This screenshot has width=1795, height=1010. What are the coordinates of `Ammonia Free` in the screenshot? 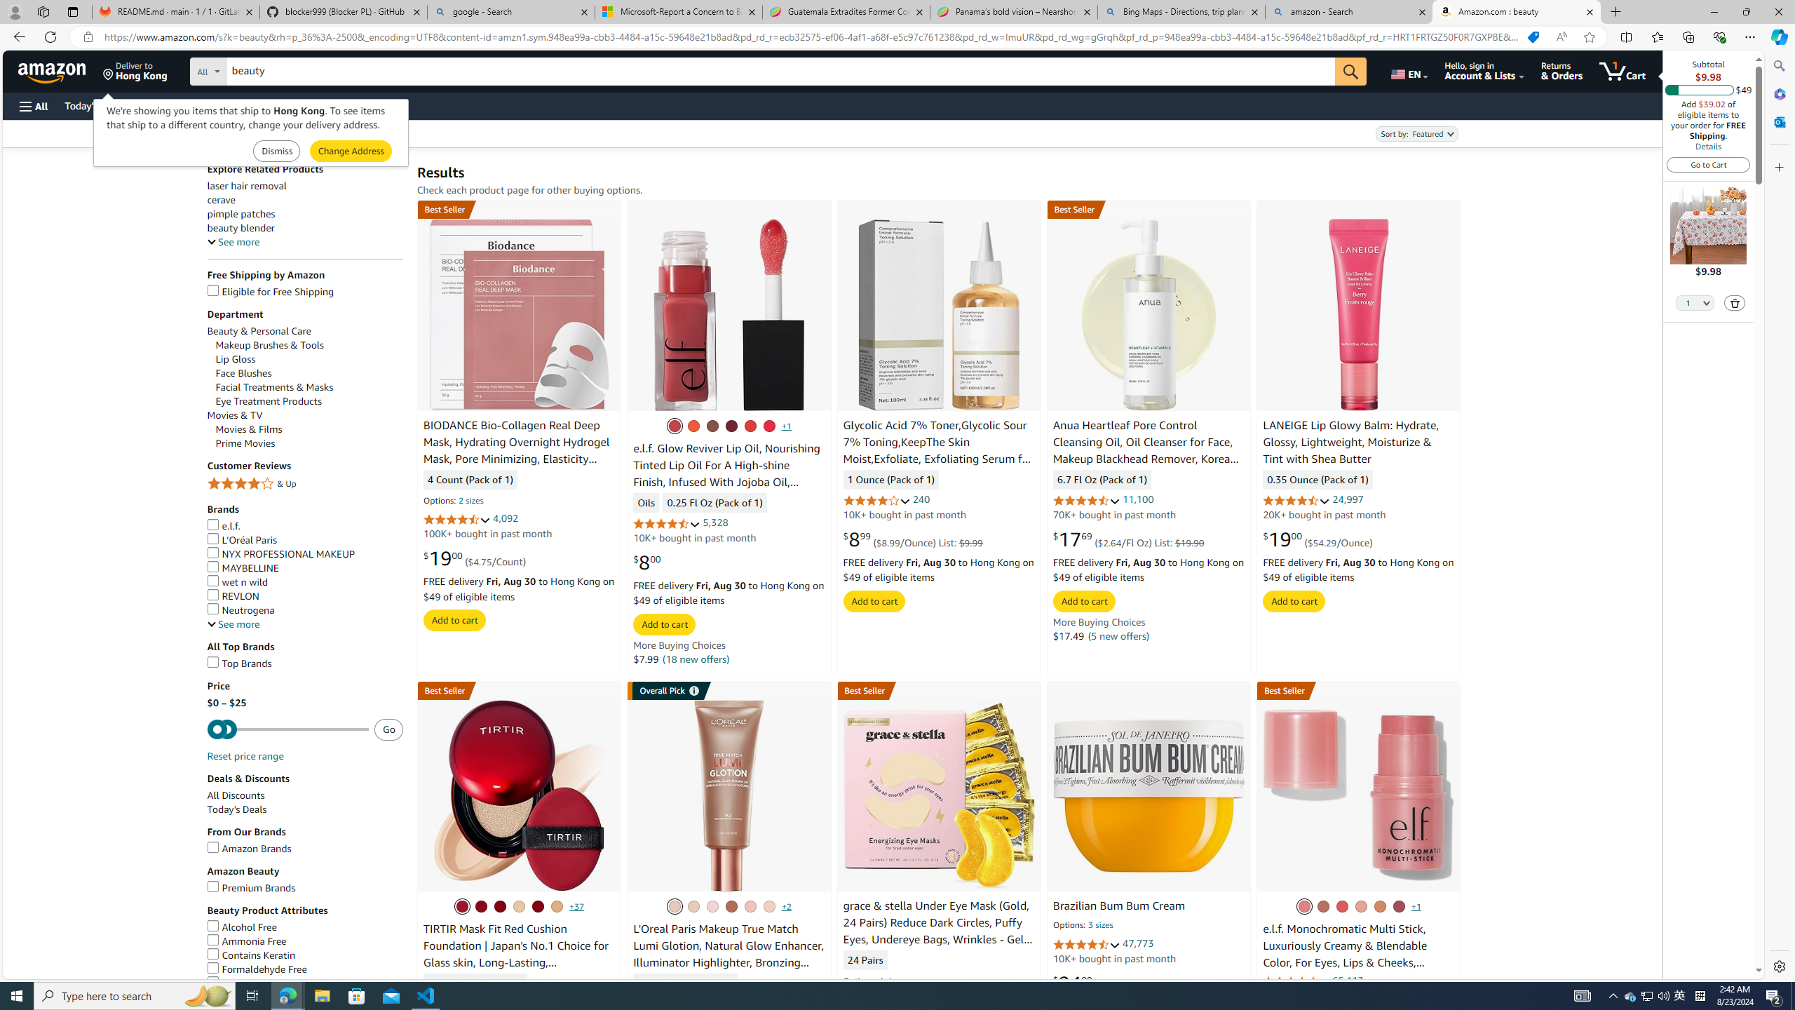 It's located at (247, 941).